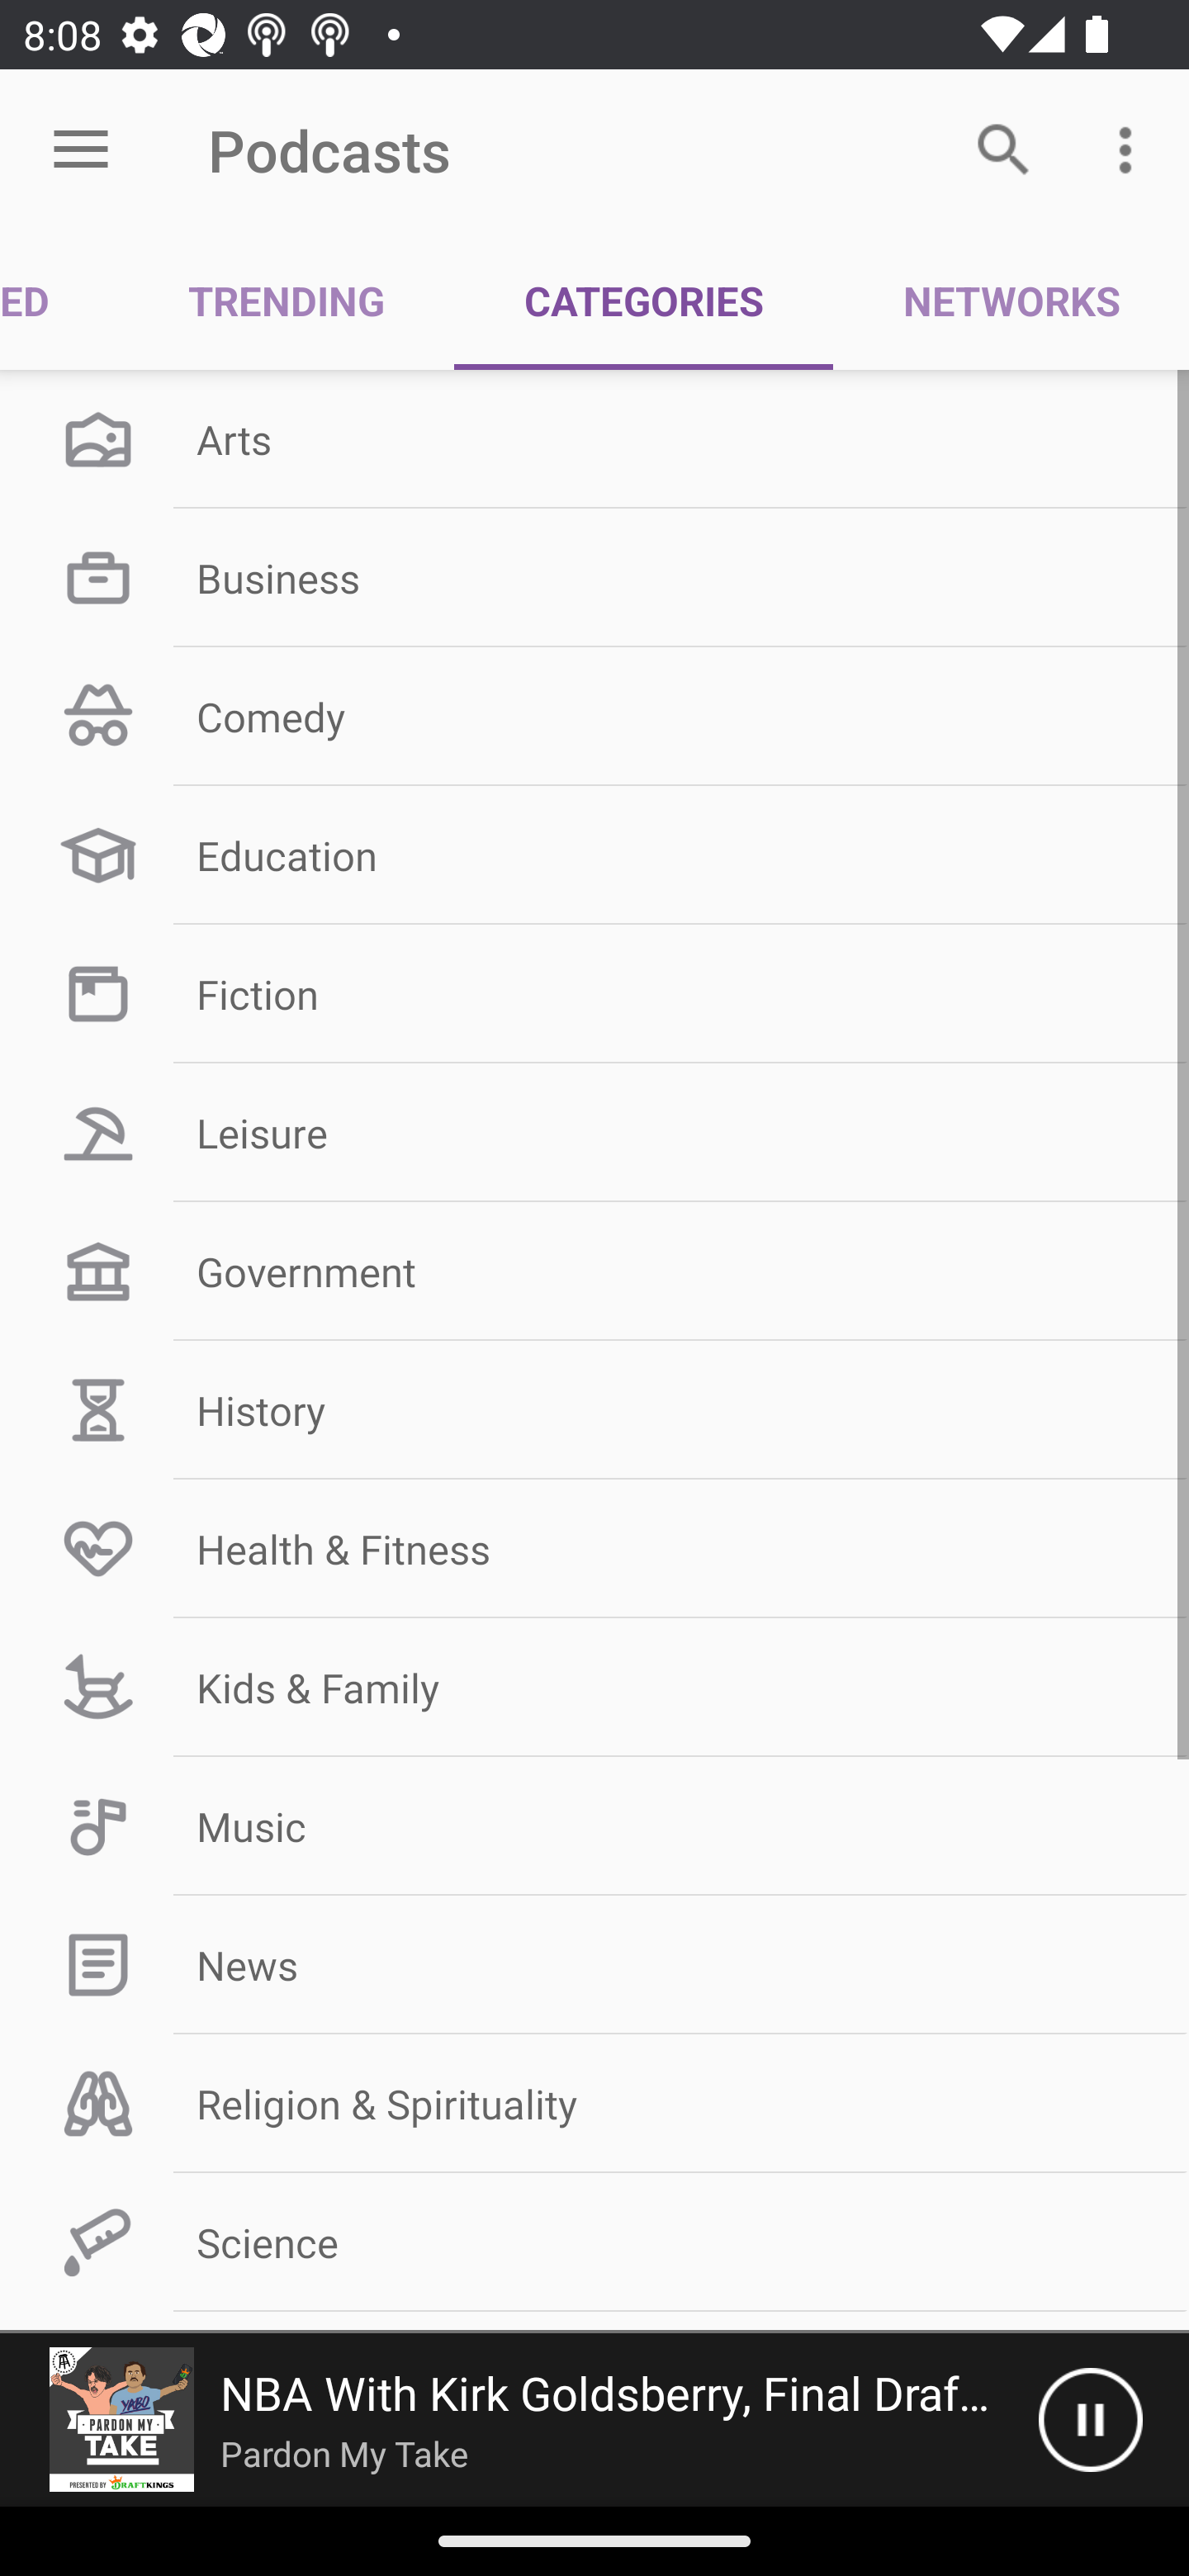 The width and height of the screenshot is (1189, 2576). What do you see at coordinates (594, 2242) in the screenshot?
I see `Science` at bounding box center [594, 2242].